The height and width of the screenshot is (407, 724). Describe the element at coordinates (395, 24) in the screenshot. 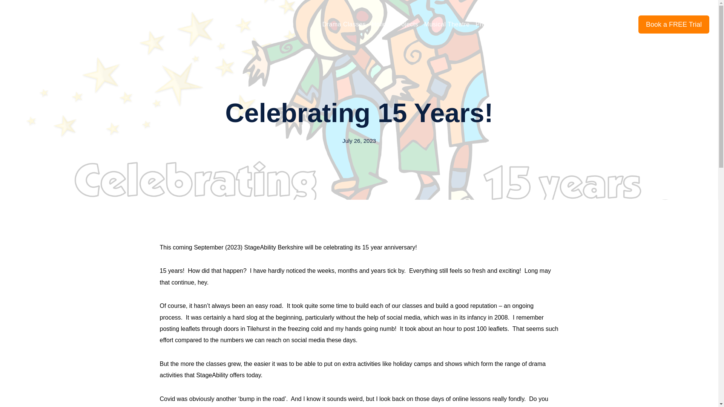

I see `Holiday Projects` at that location.